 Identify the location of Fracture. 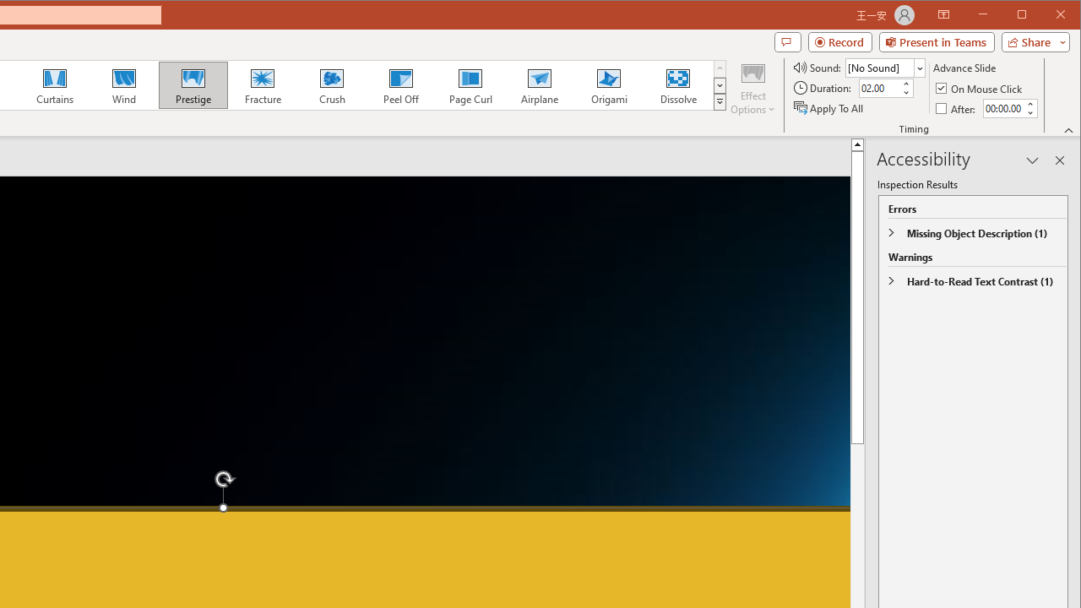
(263, 84).